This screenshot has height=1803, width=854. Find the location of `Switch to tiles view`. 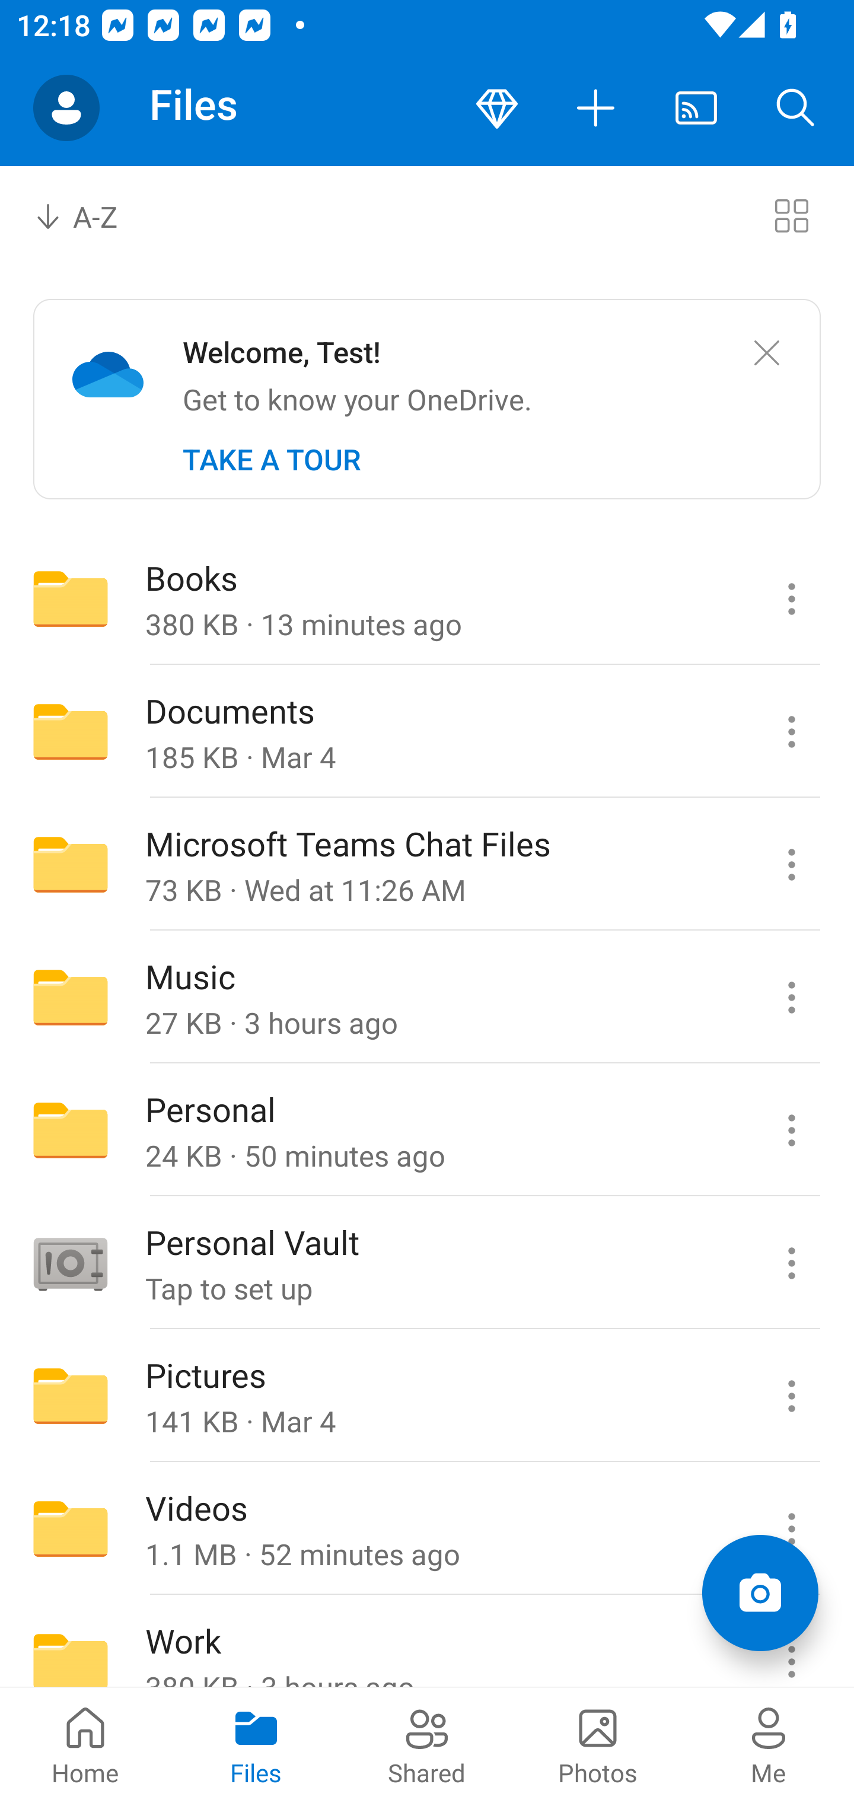

Switch to tiles view is located at coordinates (791, 215).